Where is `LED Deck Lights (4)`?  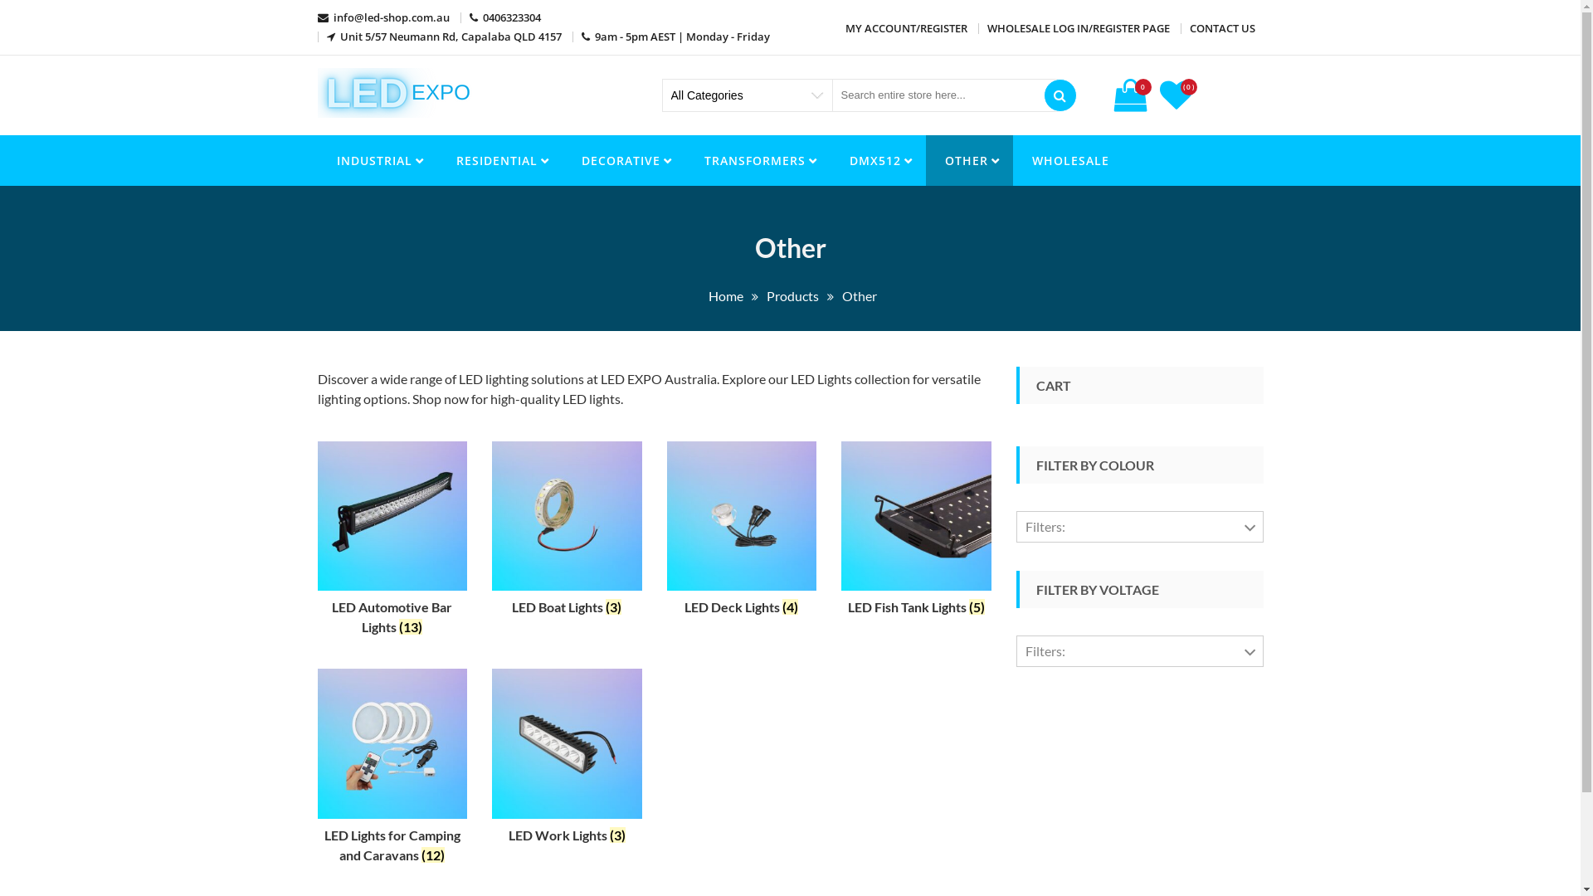
LED Deck Lights (4) is located at coordinates (742, 533).